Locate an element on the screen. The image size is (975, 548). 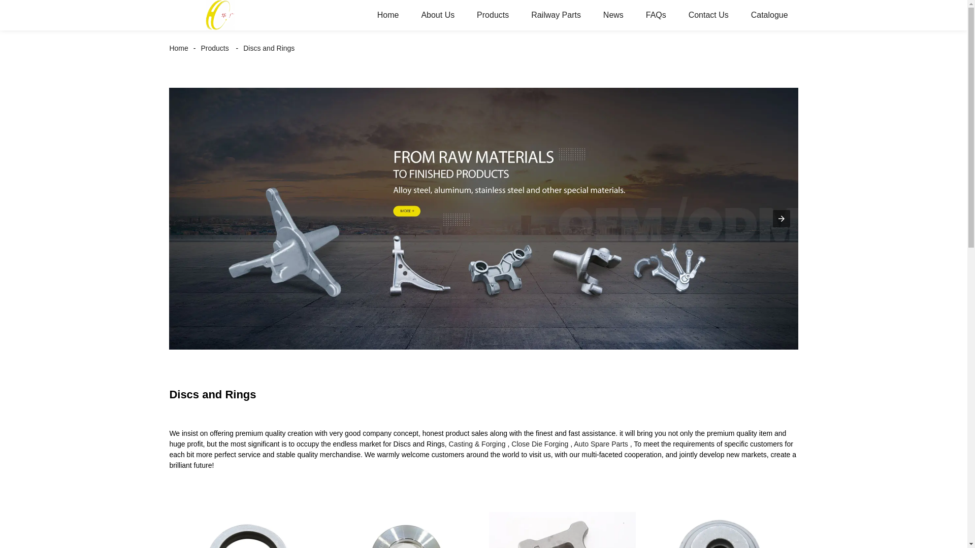
Railway Parts is located at coordinates (556, 15).